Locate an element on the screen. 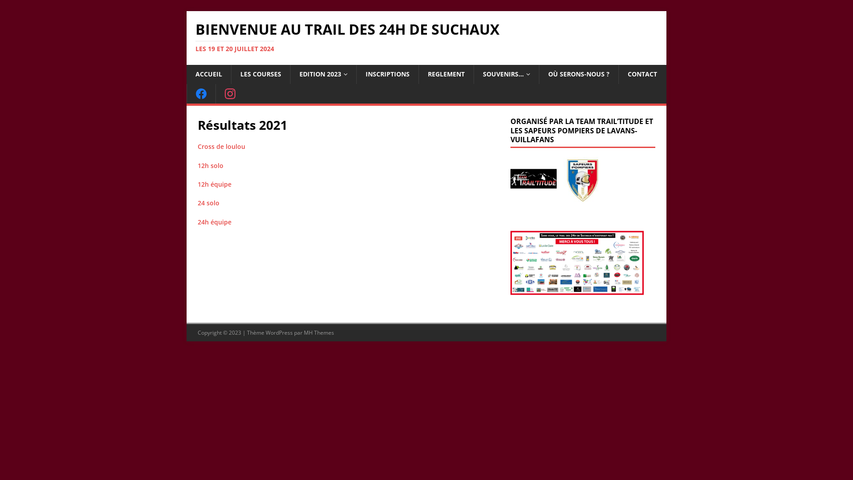 The height and width of the screenshot is (480, 853). 12h solo is located at coordinates (211, 165).